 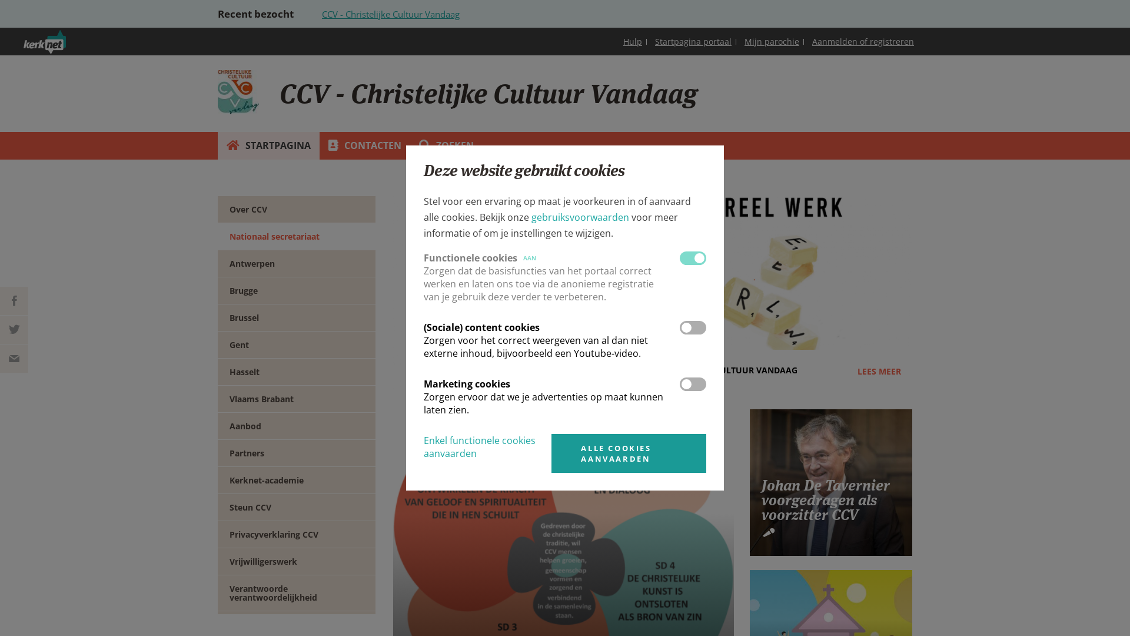 I want to click on kerknet, so click(x=71, y=57).